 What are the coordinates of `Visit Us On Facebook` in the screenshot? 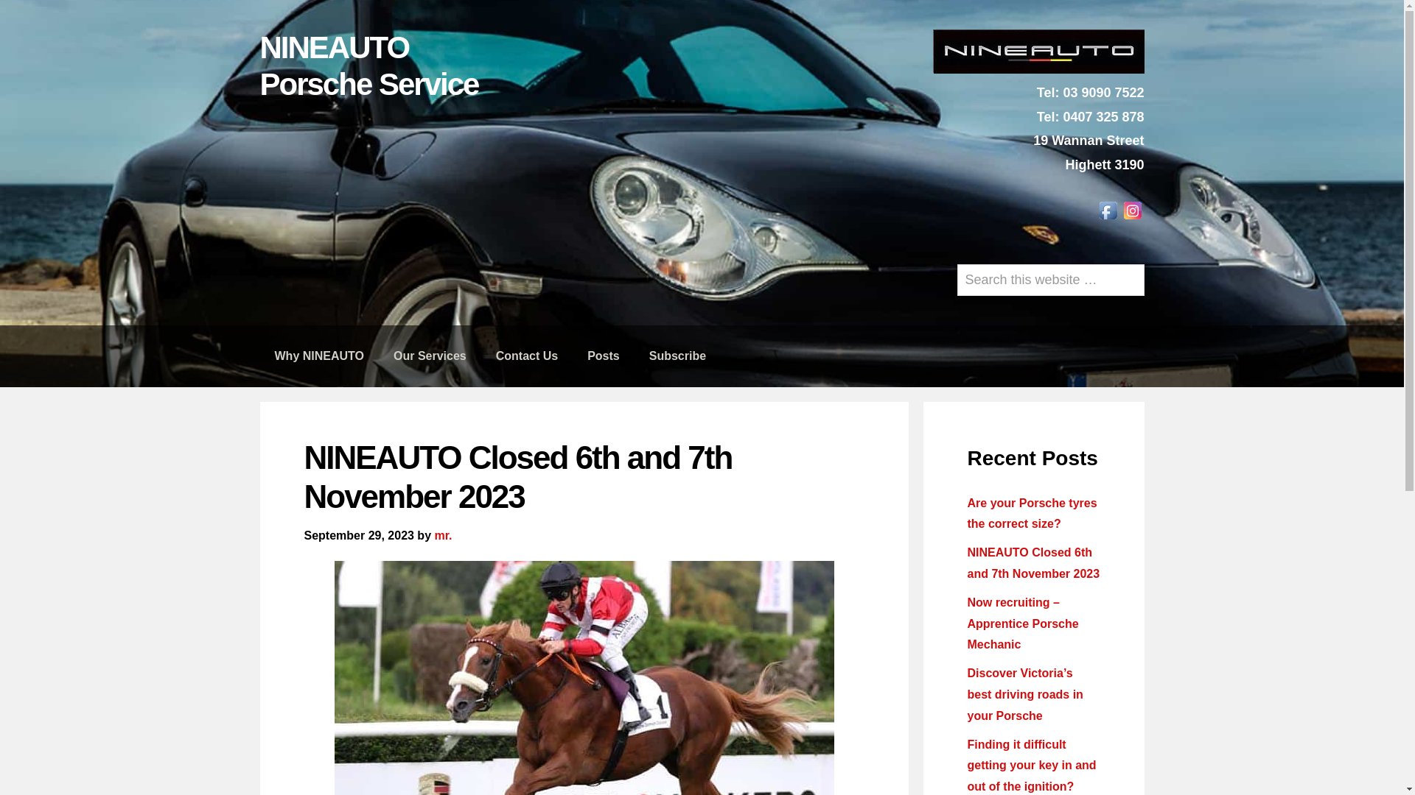 It's located at (1107, 218).